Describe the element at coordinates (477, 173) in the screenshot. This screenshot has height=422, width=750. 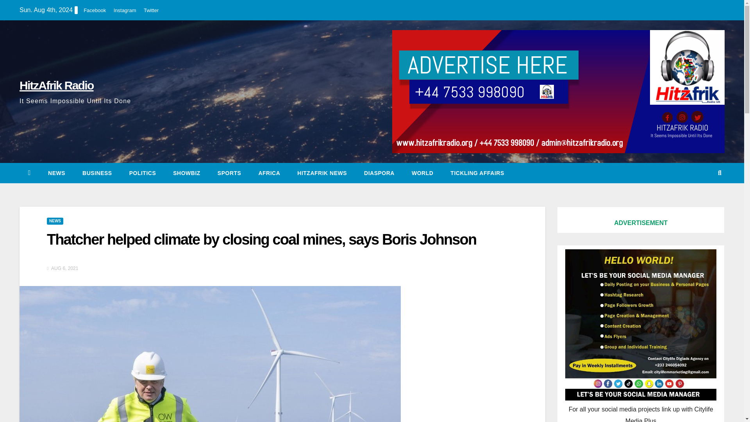
I see `TICKLING AFFAIRS` at that location.